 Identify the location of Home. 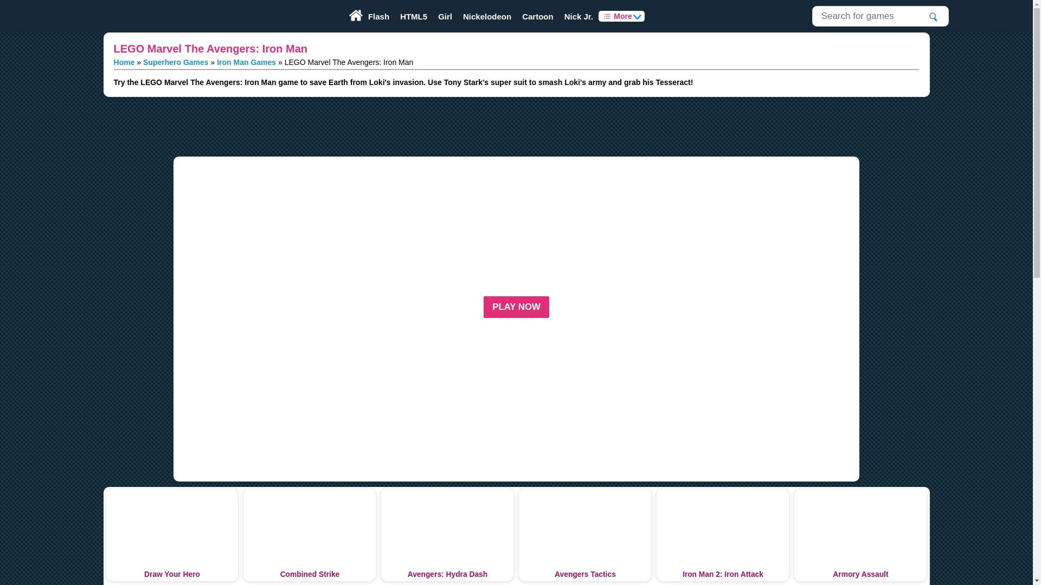
(124, 62).